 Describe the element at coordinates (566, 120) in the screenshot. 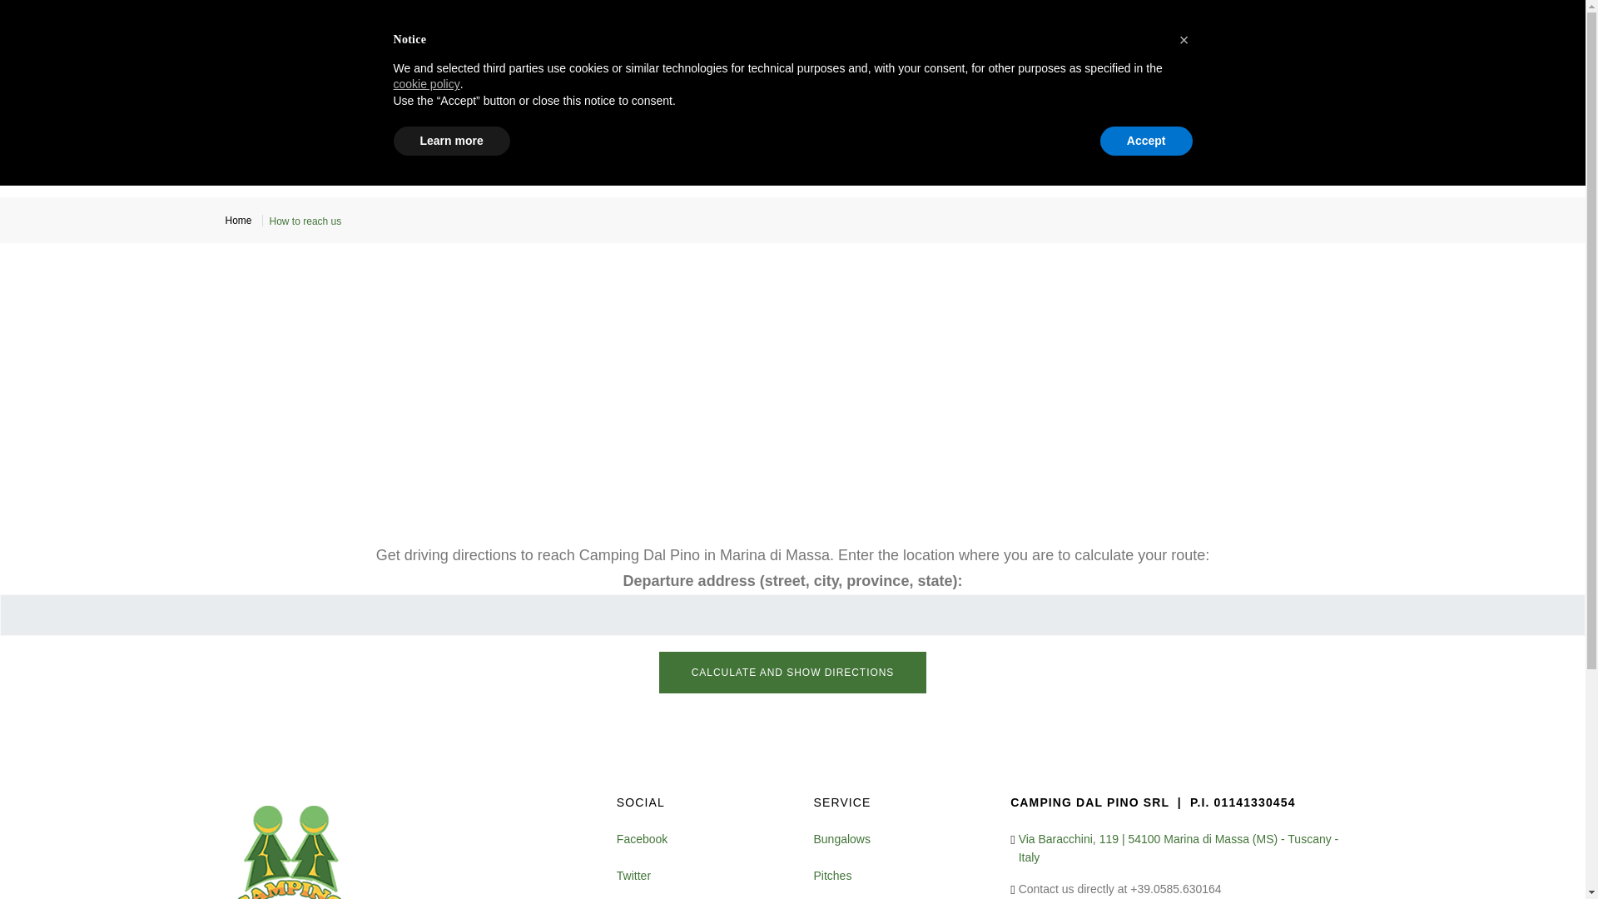

I see `Camping` at that location.